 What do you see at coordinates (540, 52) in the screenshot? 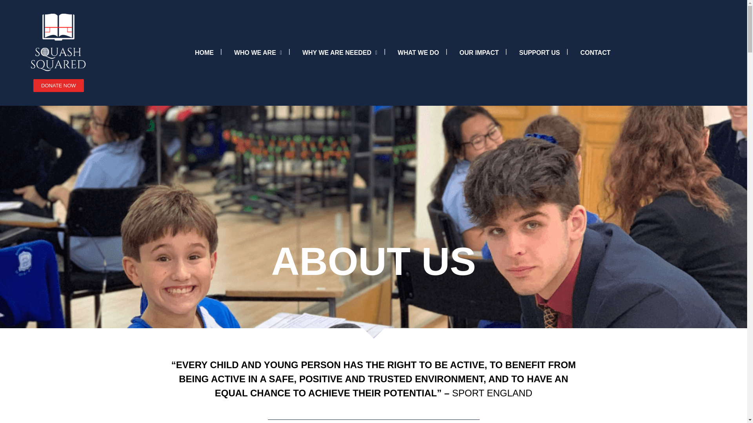
I see `SUPPORT US` at bounding box center [540, 52].